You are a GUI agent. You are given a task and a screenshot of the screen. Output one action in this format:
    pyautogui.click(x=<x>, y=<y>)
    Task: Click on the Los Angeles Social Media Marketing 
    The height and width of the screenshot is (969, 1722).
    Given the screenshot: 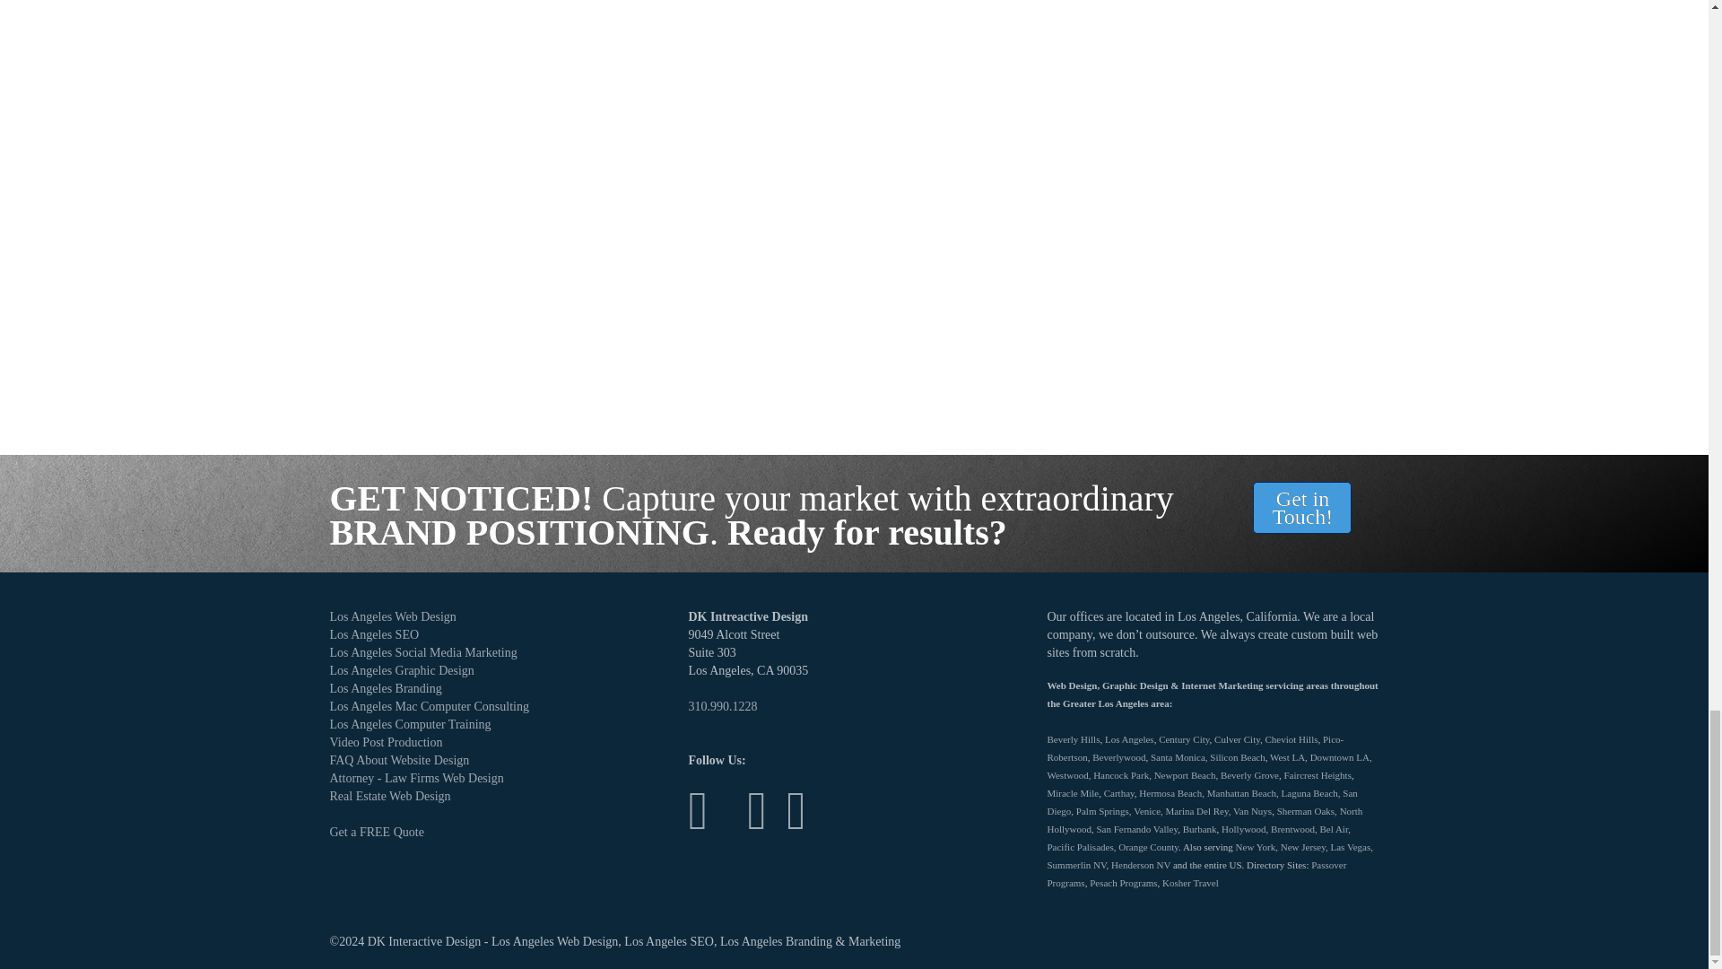 What is the action you would take?
    pyautogui.click(x=425, y=653)
    